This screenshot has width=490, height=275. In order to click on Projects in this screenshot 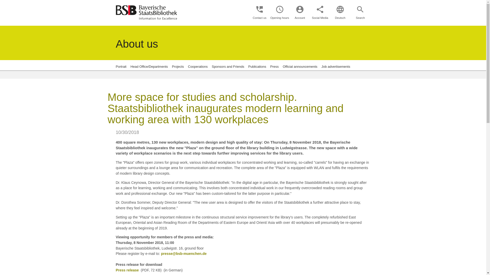, I will do `click(178, 66)`.